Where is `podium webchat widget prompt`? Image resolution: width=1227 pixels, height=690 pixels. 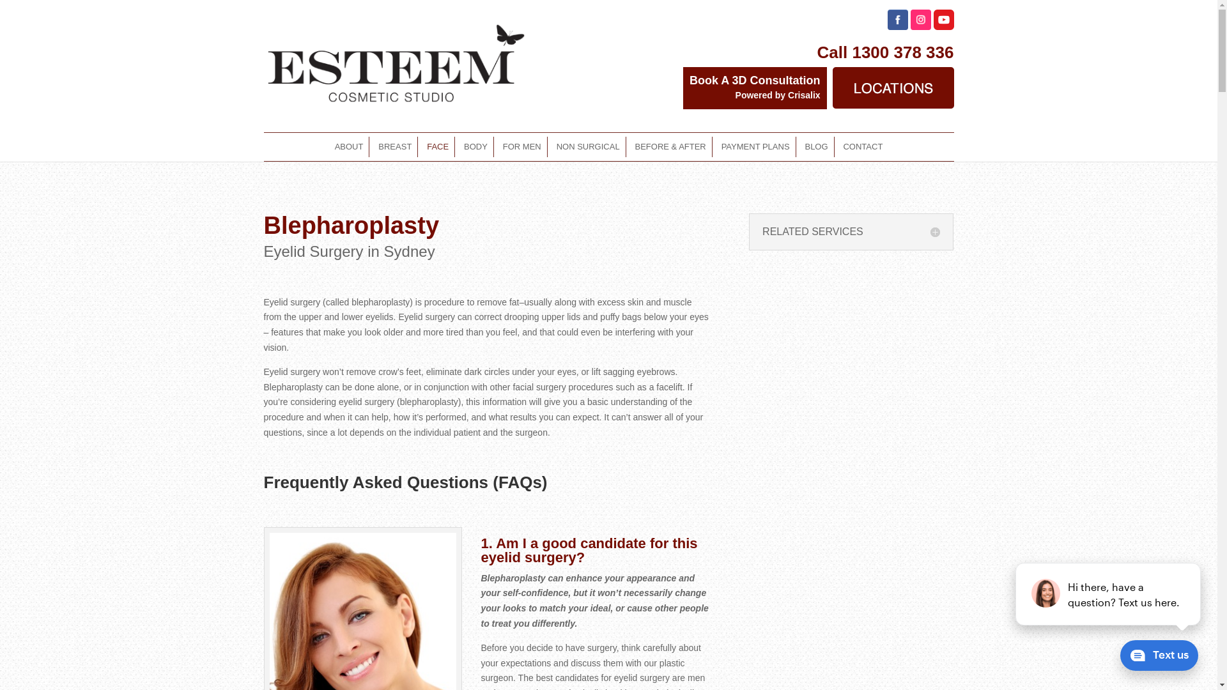
podium webchat widget prompt is located at coordinates (1109, 594).